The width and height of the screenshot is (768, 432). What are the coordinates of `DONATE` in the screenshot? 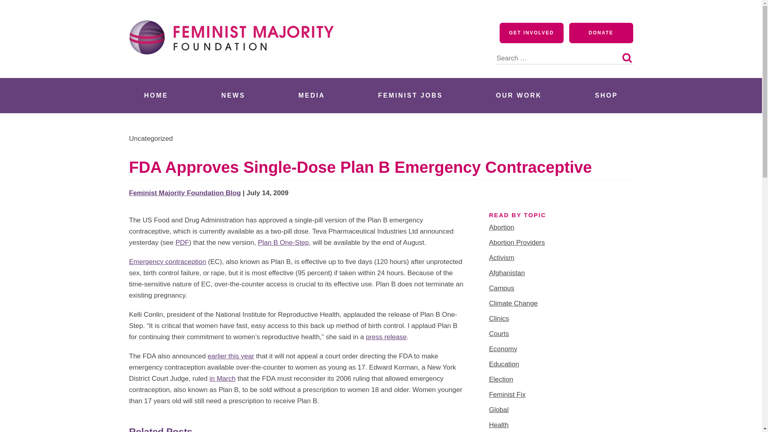 It's located at (601, 33).